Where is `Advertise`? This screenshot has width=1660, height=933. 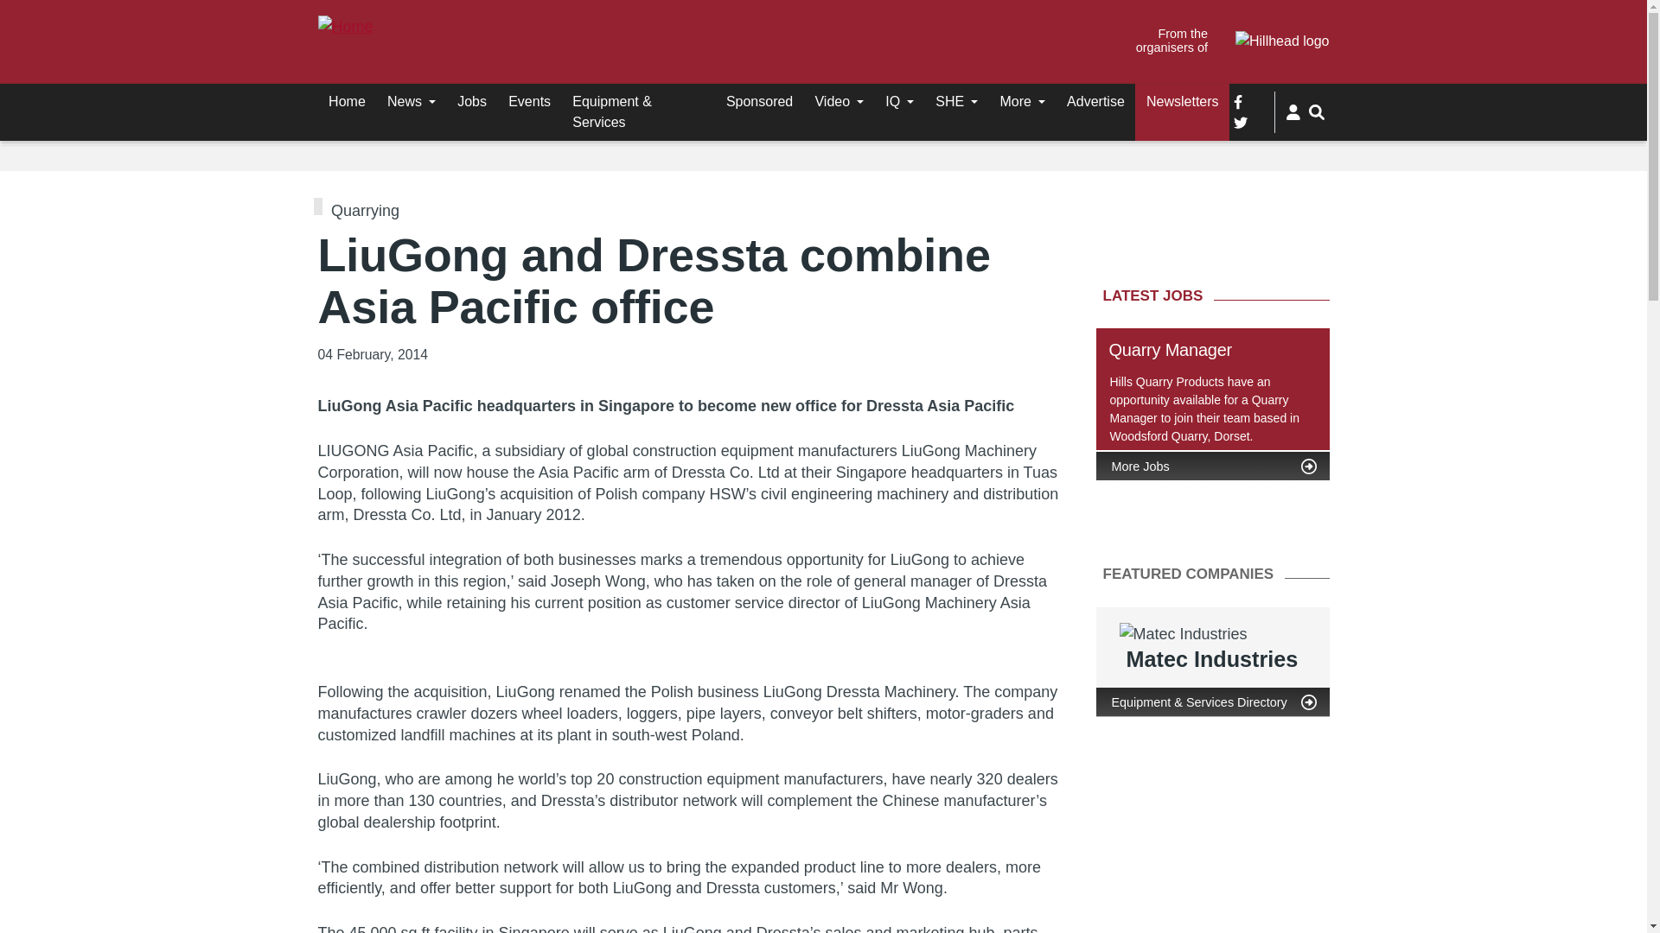
Advertise is located at coordinates (1095, 102).